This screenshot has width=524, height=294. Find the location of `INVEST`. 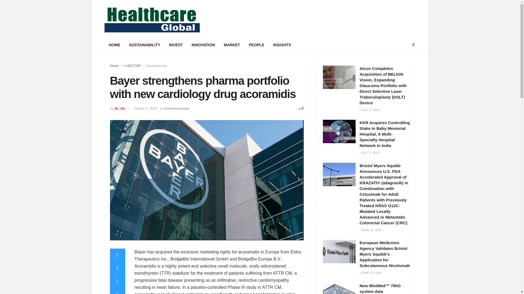

INVEST is located at coordinates (176, 45).